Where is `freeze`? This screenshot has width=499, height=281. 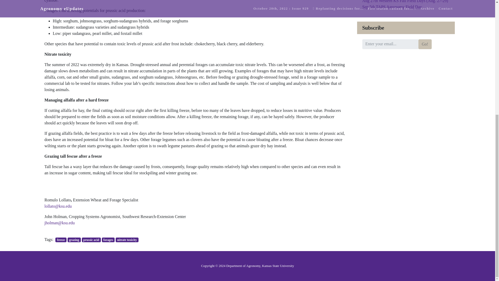
freeze is located at coordinates (61, 240).